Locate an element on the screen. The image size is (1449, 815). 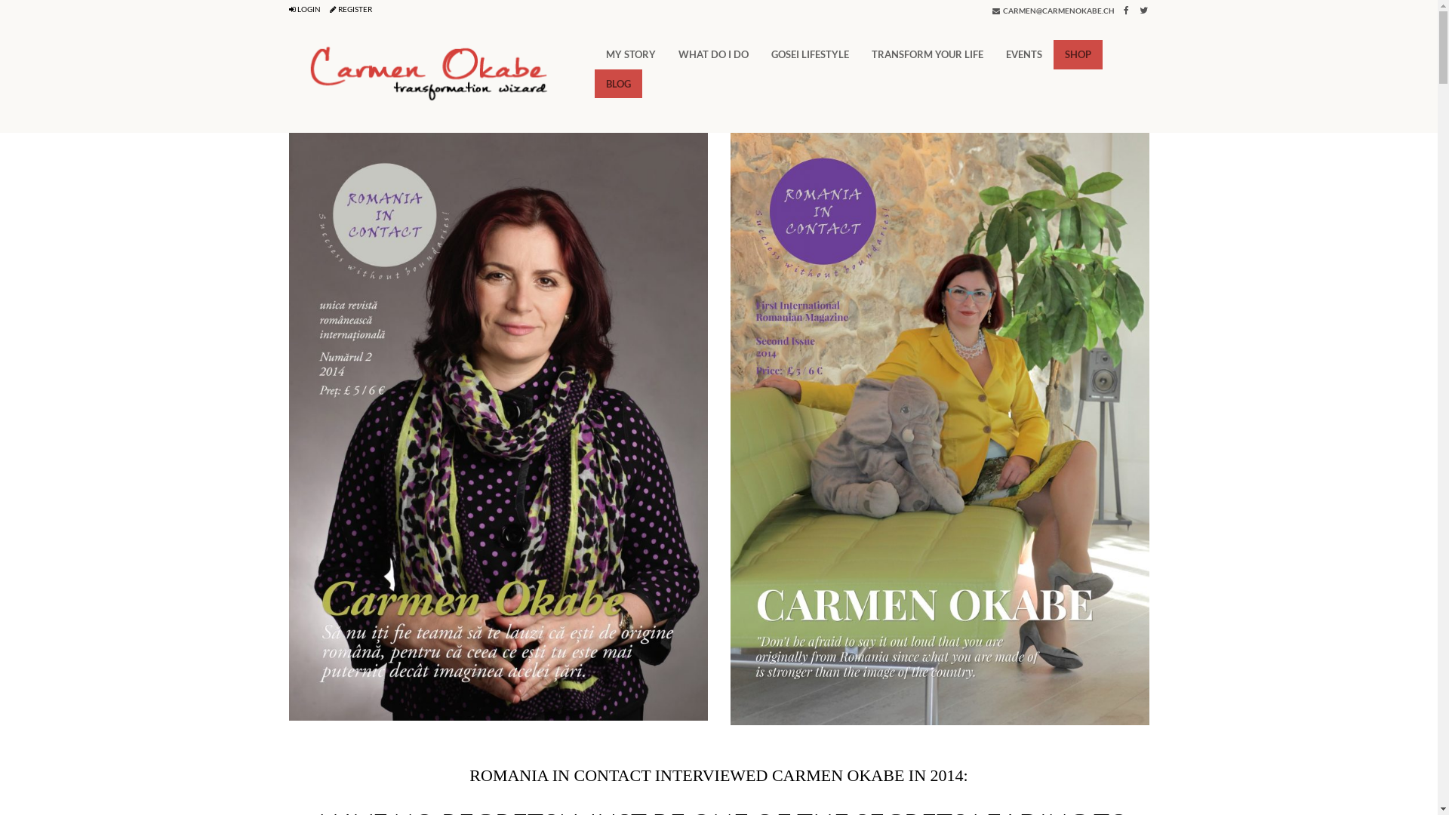
WHAT DO I DO is located at coordinates (714, 54).